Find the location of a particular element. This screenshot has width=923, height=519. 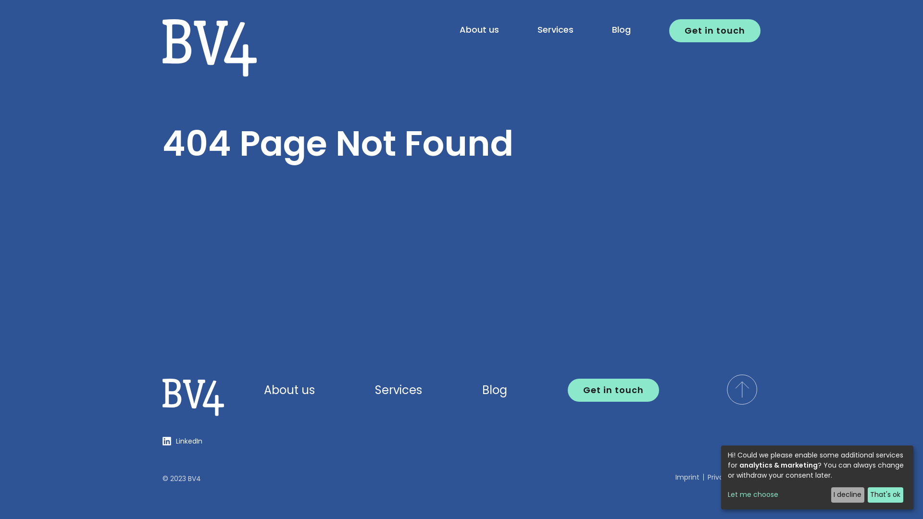

Services is located at coordinates (556, 30).